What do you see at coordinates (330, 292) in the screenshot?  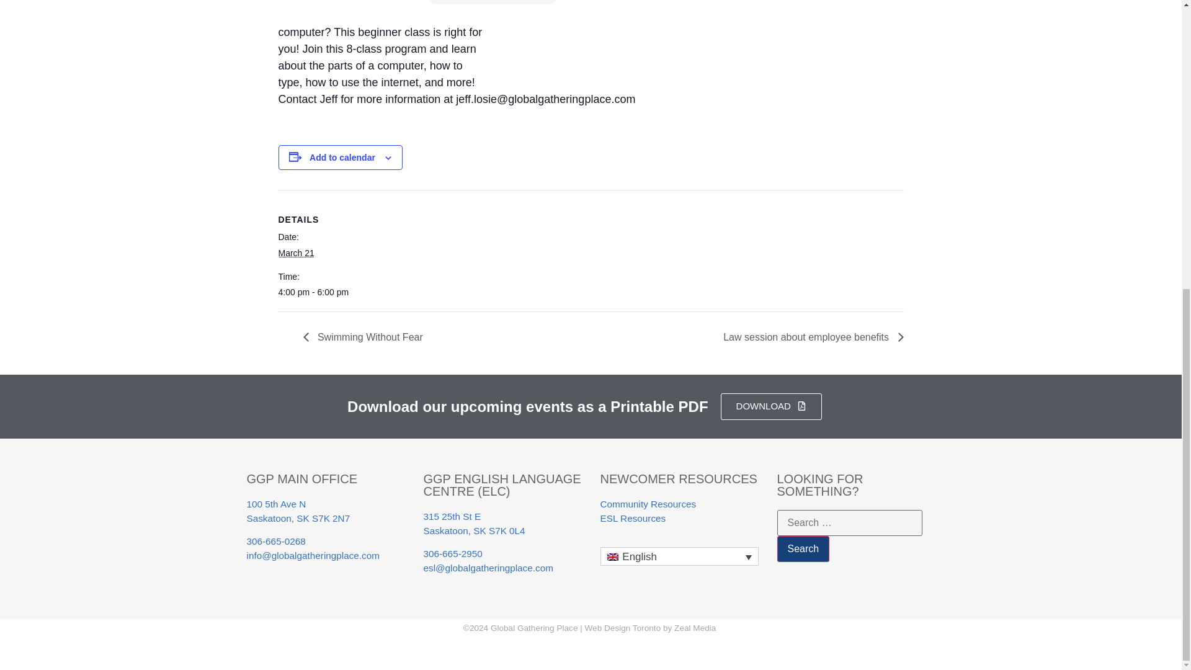 I see `2024-03-21` at bounding box center [330, 292].